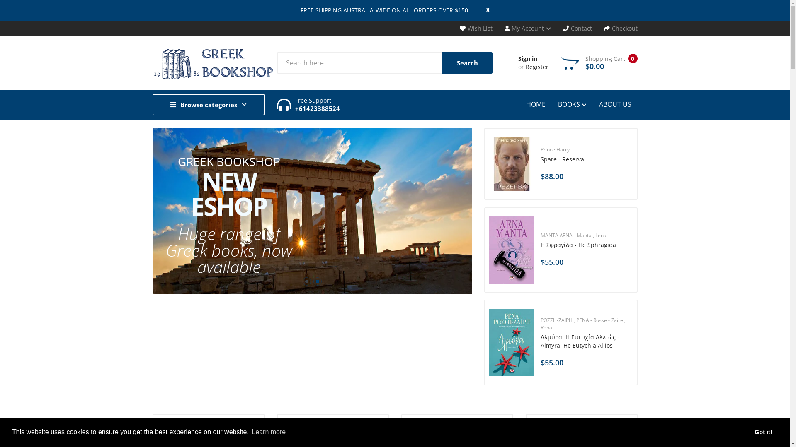  What do you see at coordinates (764, 432) in the screenshot?
I see `Got it!` at bounding box center [764, 432].